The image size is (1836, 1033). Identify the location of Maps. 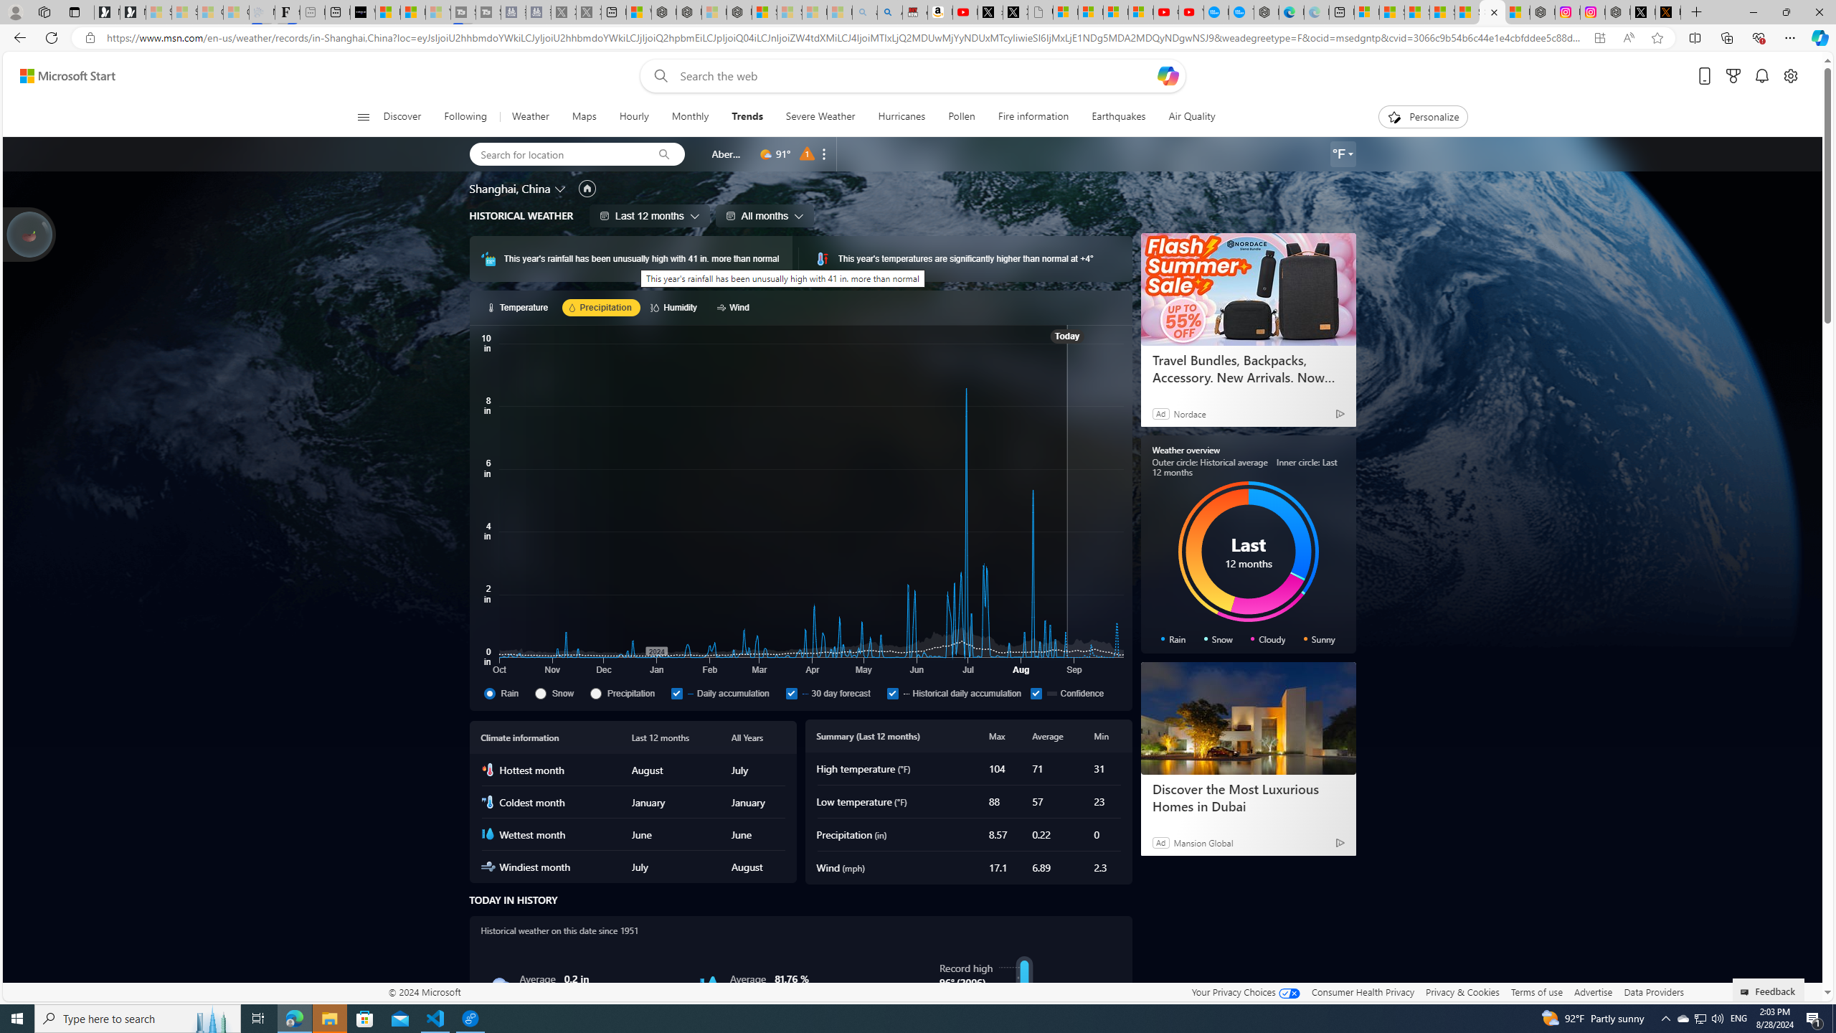
(584, 117).